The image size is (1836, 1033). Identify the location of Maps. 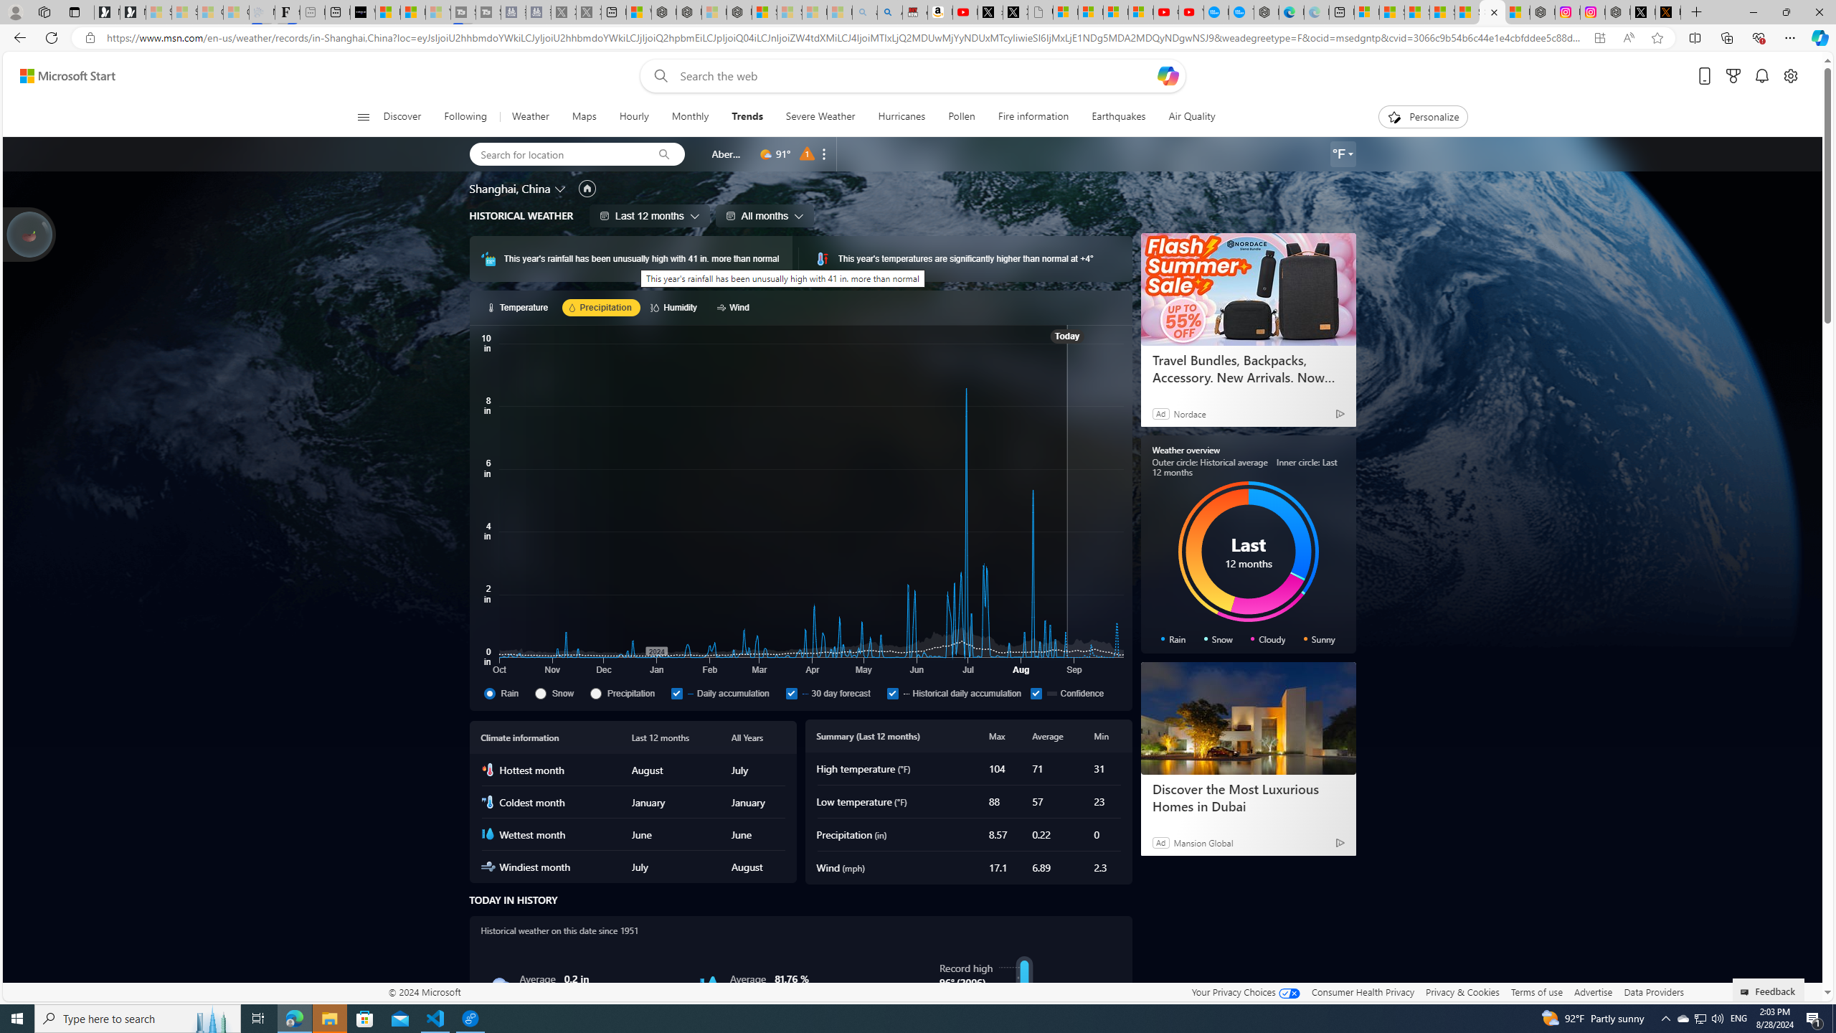
(584, 117).